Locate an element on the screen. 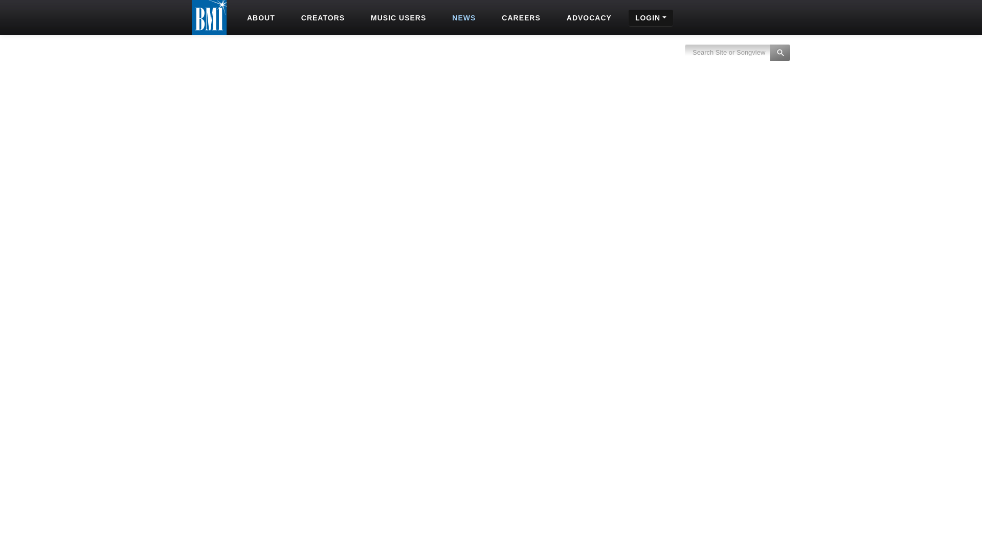 The width and height of the screenshot is (982, 552). CREATORS is located at coordinates (322, 17).